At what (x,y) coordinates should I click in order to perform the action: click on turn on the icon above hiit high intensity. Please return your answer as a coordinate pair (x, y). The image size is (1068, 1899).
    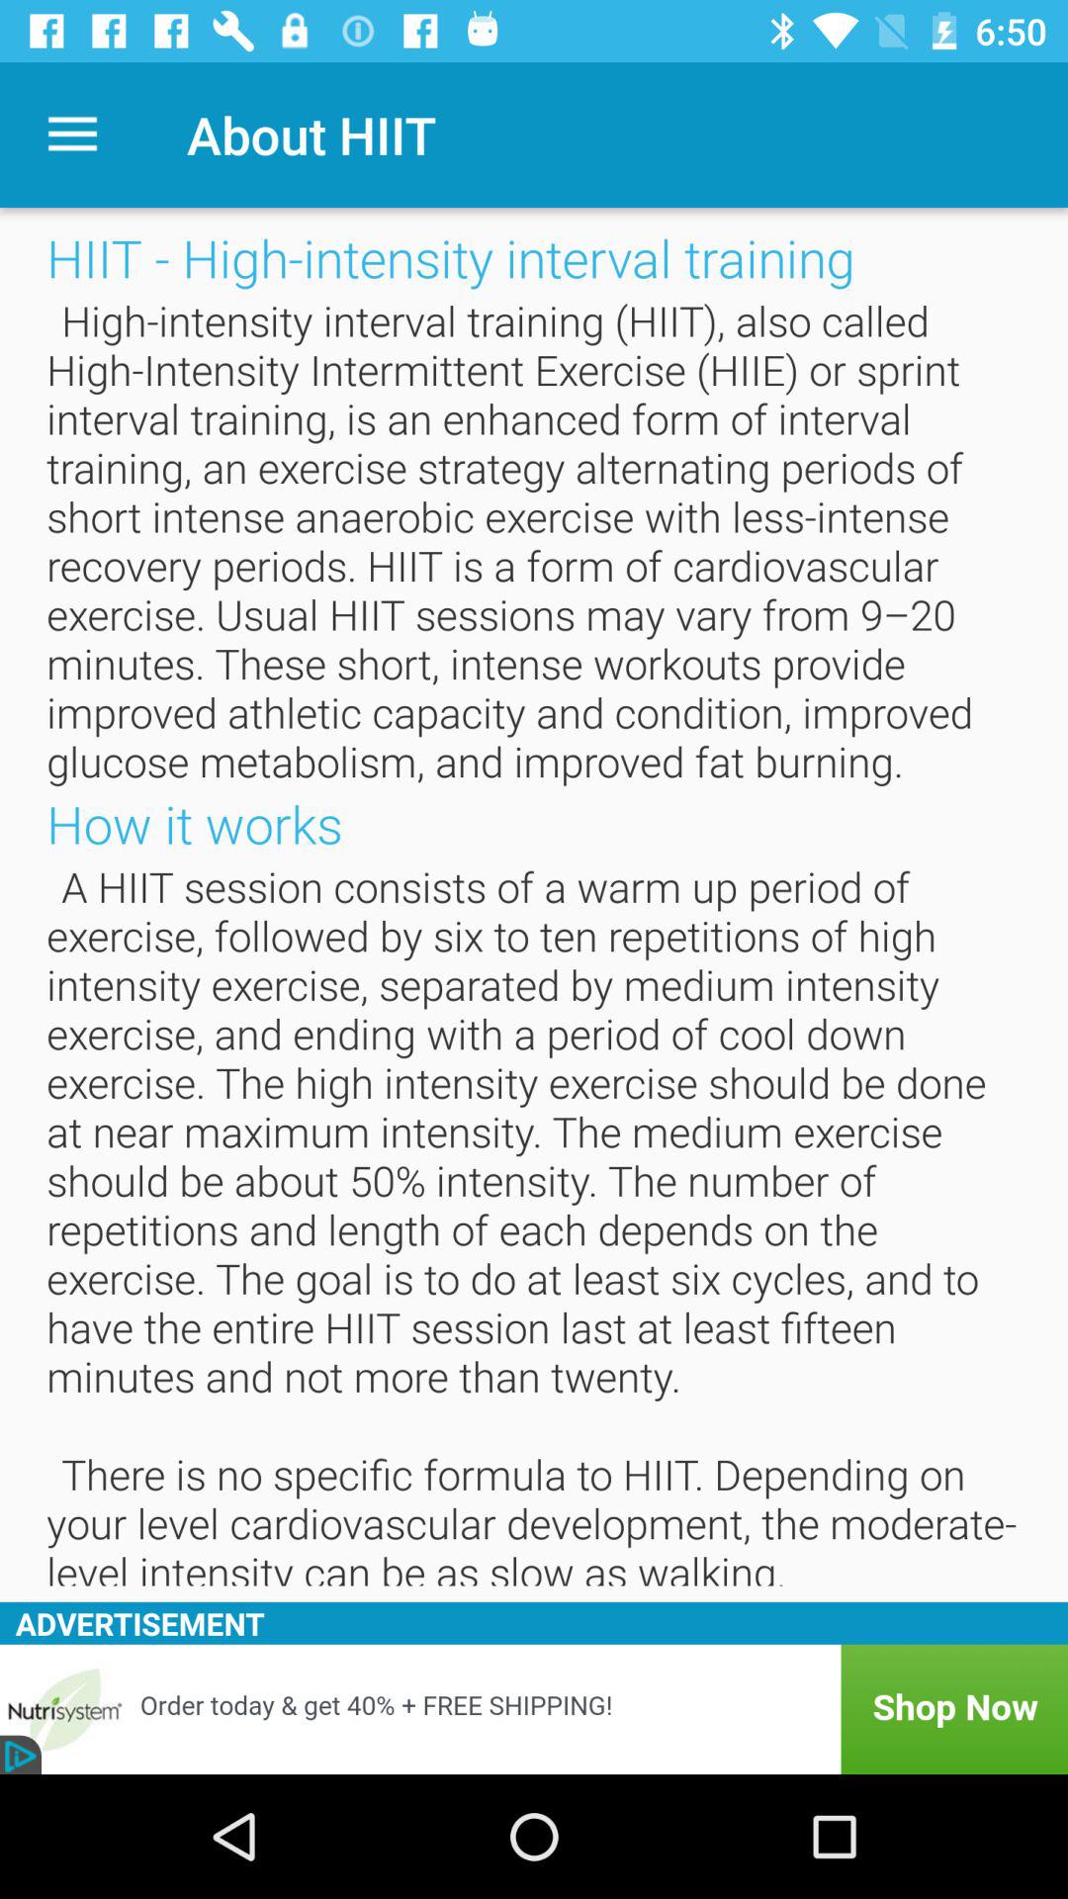
    Looking at the image, I should click on (72, 135).